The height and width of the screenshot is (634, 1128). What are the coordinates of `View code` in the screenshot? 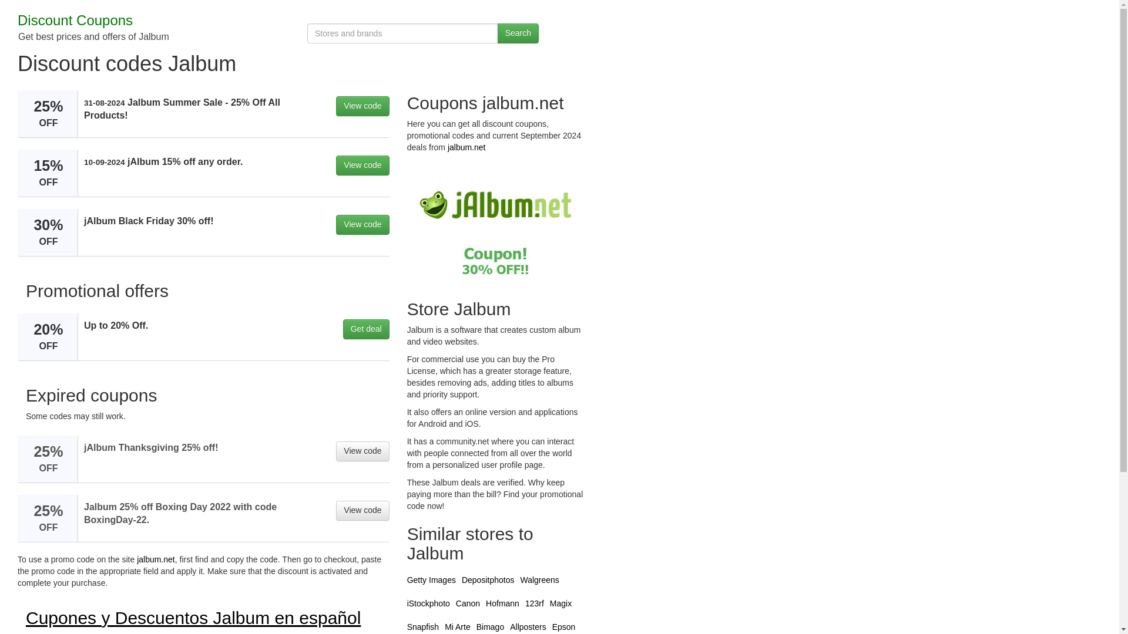 It's located at (362, 451).